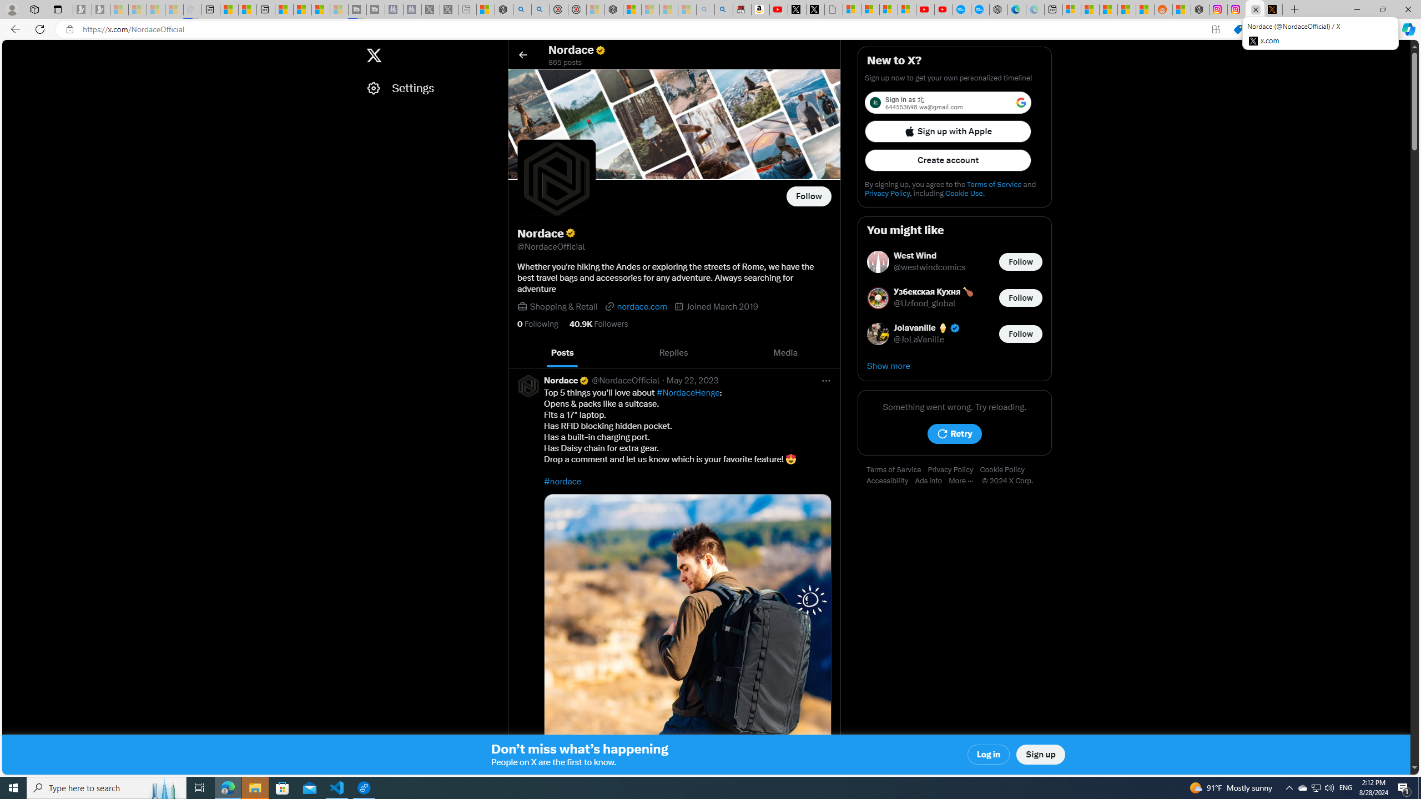  Describe the element at coordinates (897, 470) in the screenshot. I see `Terms of Service` at that location.